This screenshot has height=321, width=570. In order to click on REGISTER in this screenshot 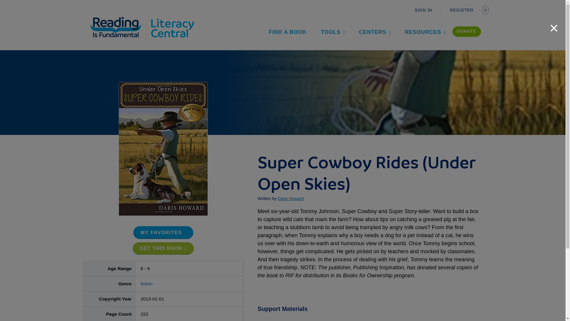, I will do `click(461, 10)`.